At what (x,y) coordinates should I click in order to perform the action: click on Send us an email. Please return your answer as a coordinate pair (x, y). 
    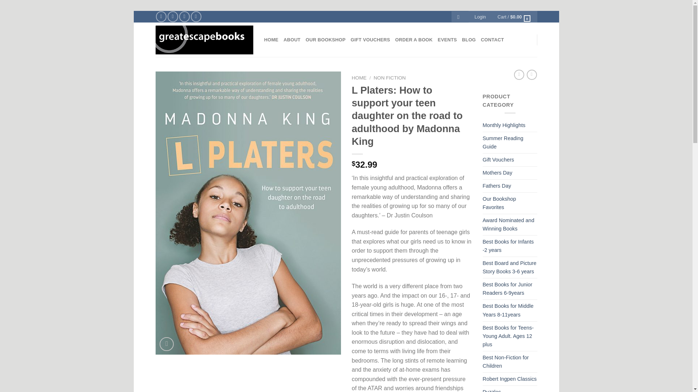
    Looking at the image, I should click on (185, 17).